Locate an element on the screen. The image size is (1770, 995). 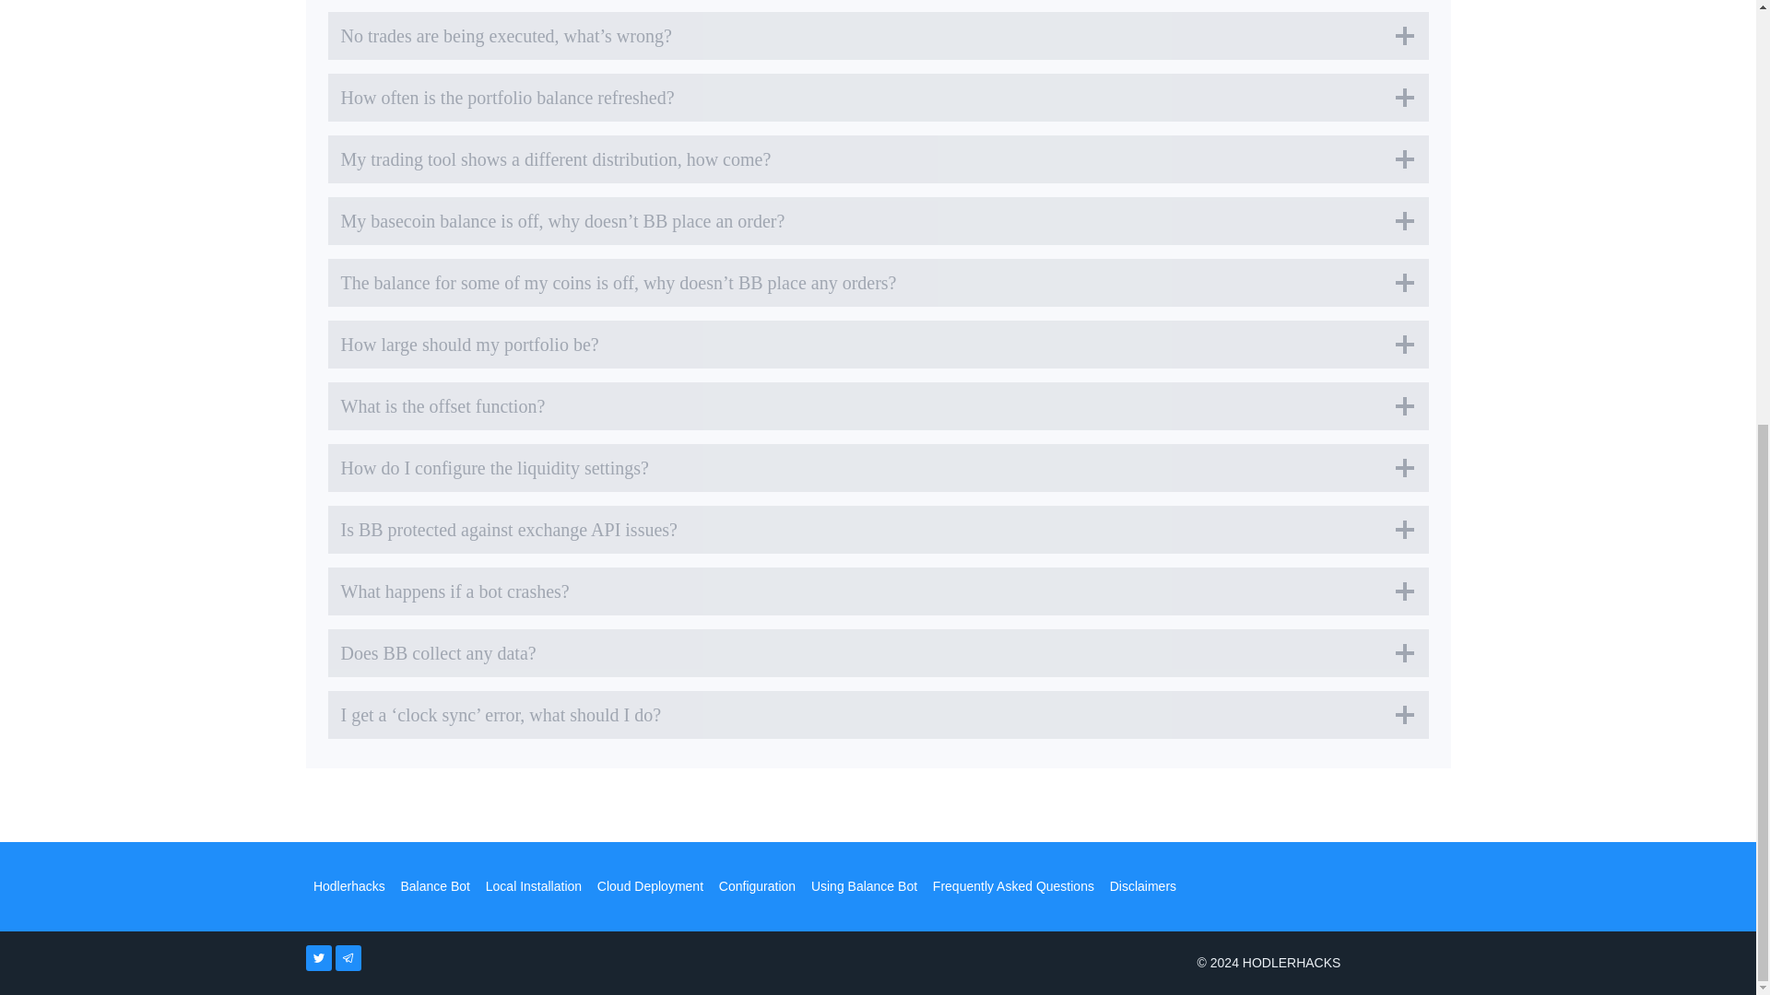
Using Balance Bot is located at coordinates (863, 885).